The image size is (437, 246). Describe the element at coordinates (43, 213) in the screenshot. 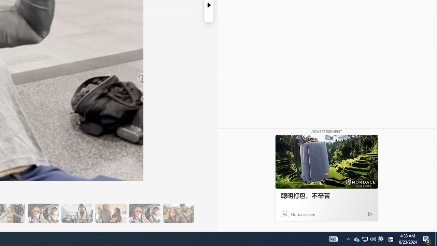

I see `16 The Couple's Program Helps with Accountability` at that location.